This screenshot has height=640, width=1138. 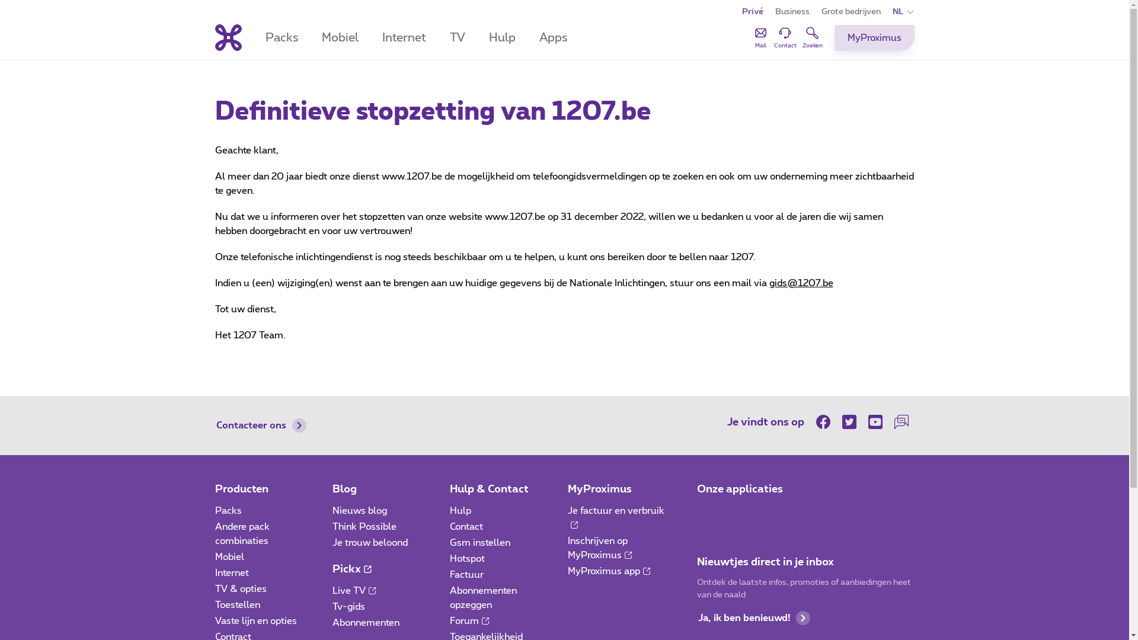 I want to click on Abonnementen opzeggen, so click(x=484, y=598).